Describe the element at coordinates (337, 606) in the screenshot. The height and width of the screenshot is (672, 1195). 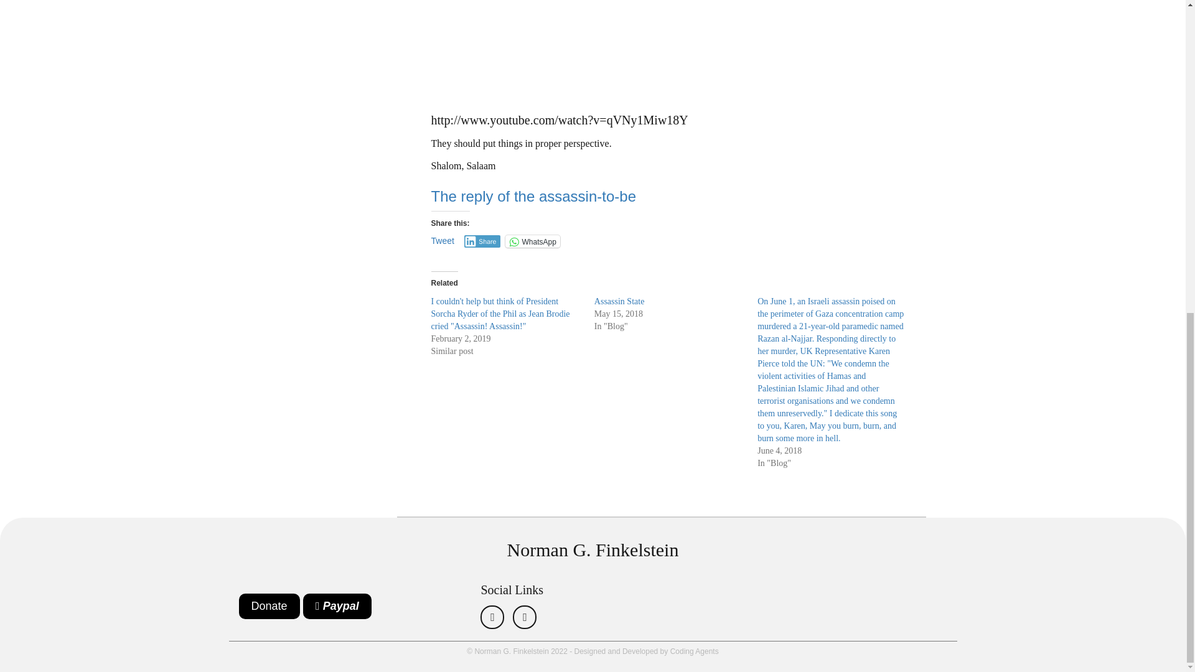
I see `Paypal` at that location.